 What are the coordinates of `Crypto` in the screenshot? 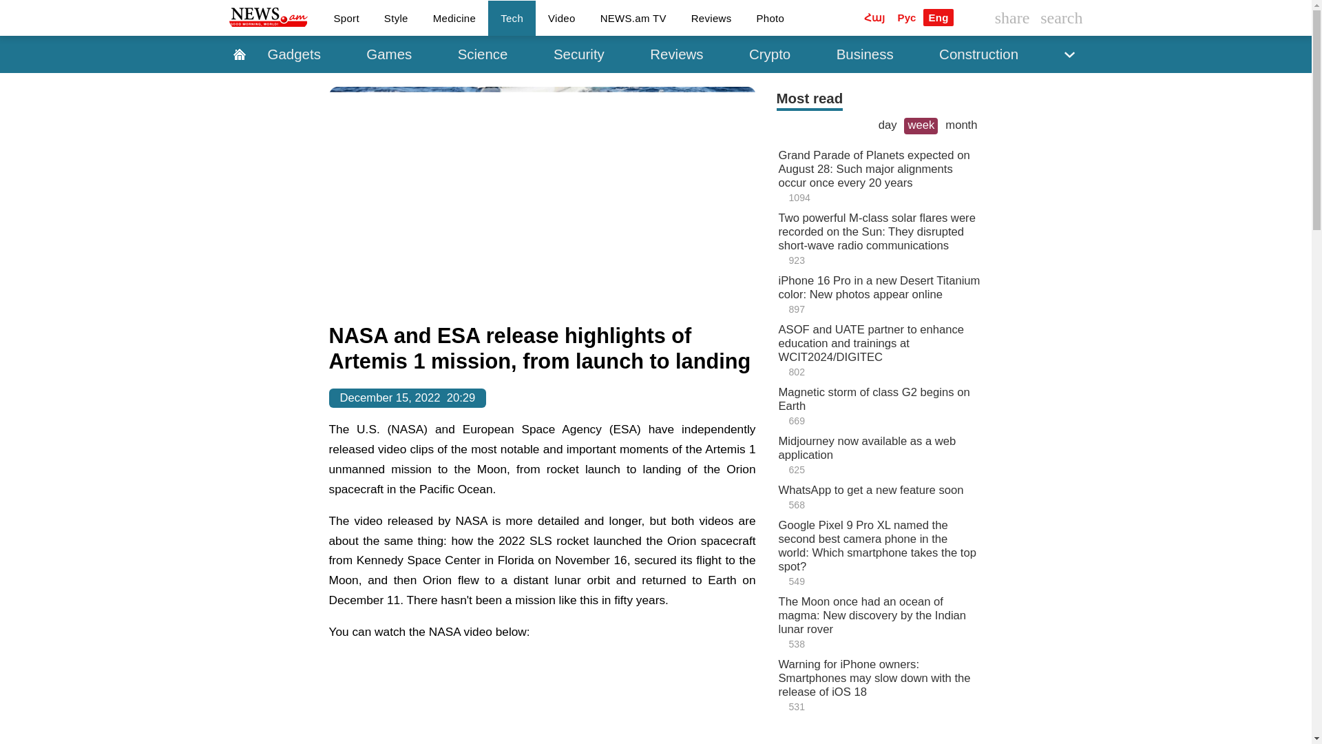 It's located at (769, 54).